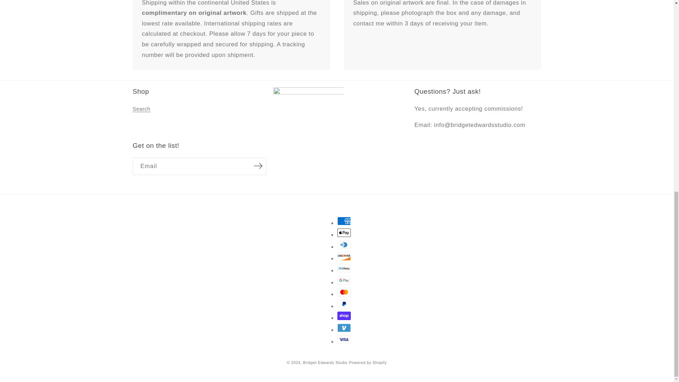  What do you see at coordinates (344, 316) in the screenshot?
I see `Shop Pay` at bounding box center [344, 316].